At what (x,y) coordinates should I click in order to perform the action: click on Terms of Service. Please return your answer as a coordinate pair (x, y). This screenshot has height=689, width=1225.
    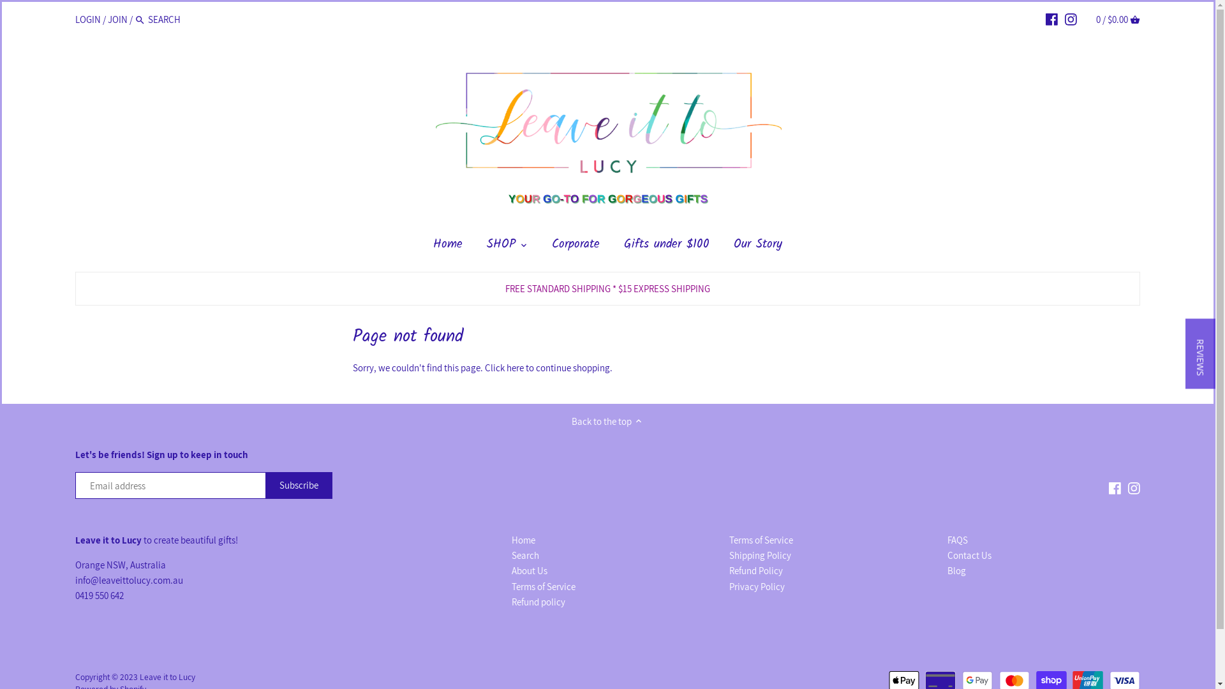
    Looking at the image, I should click on (761, 540).